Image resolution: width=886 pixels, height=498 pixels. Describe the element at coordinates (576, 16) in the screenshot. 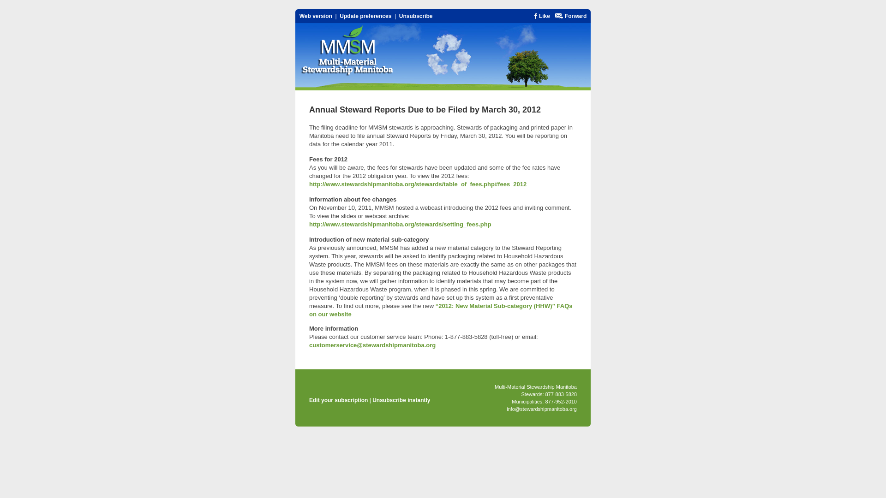

I see `Forward` at that location.